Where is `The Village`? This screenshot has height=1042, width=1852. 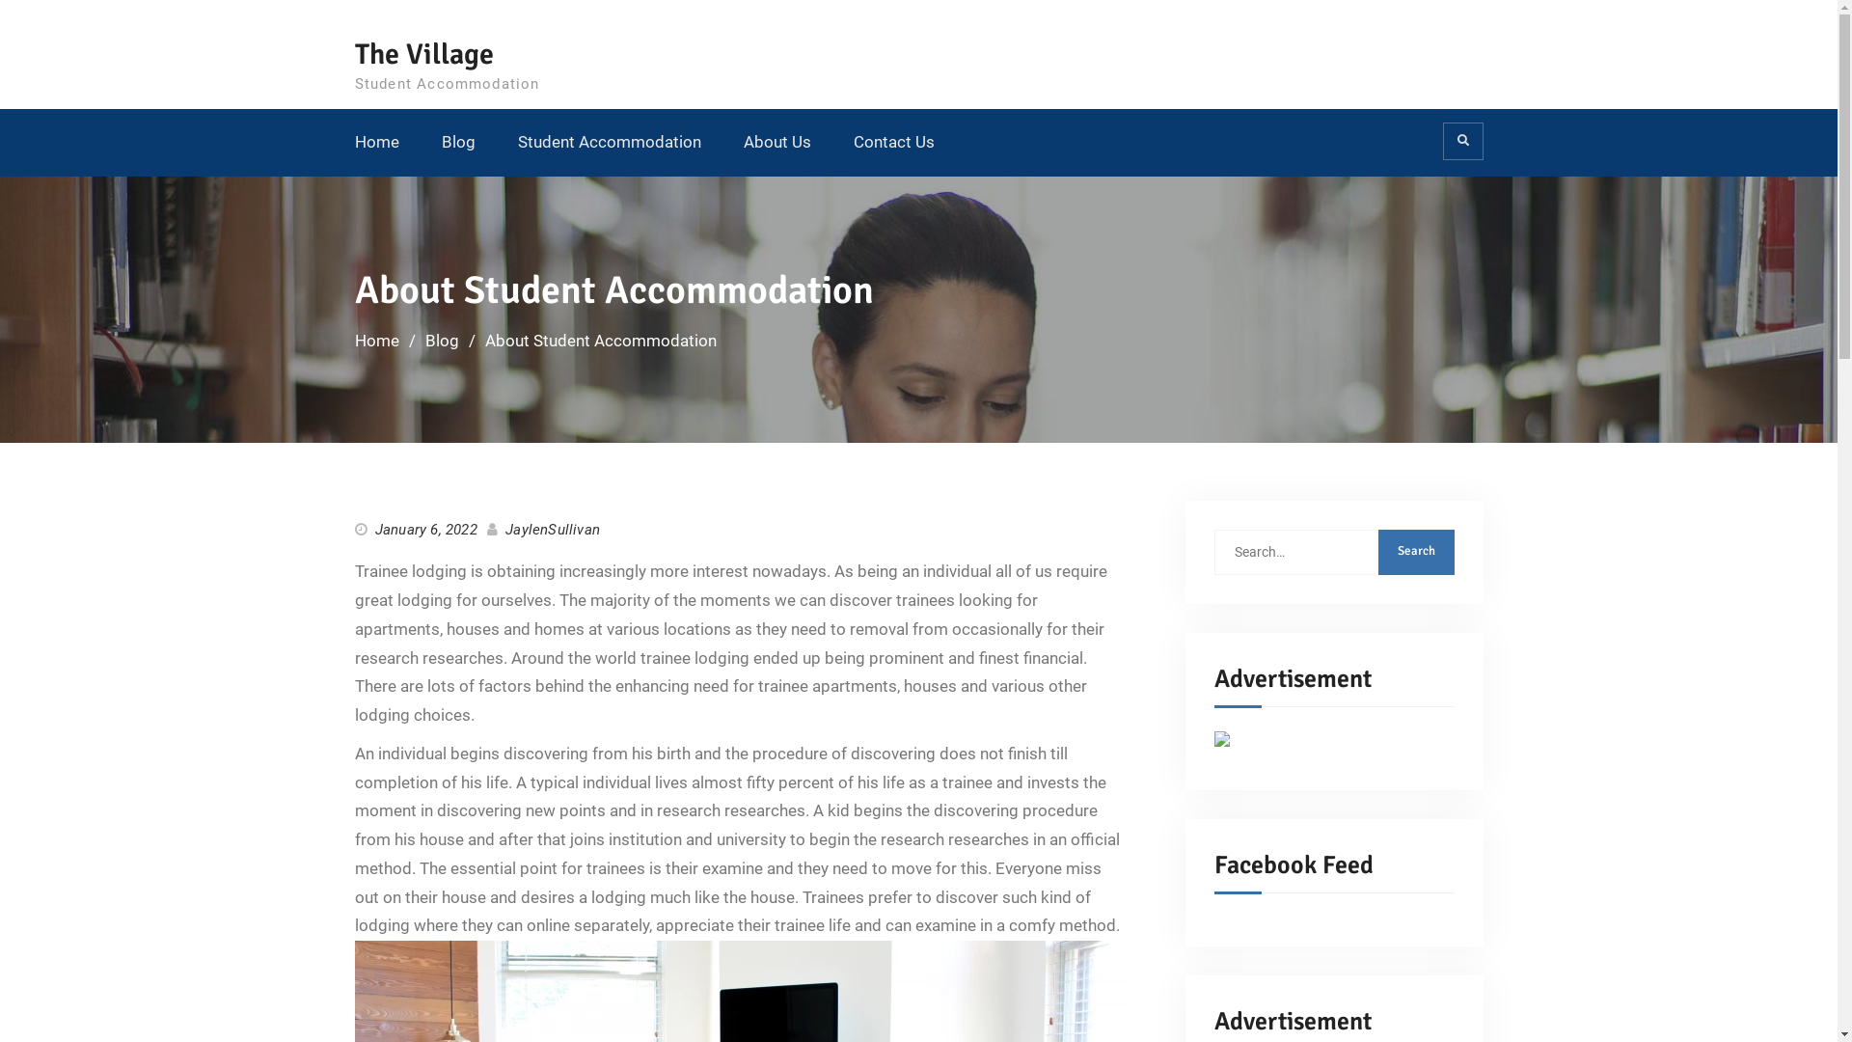
The Village is located at coordinates (424, 54).